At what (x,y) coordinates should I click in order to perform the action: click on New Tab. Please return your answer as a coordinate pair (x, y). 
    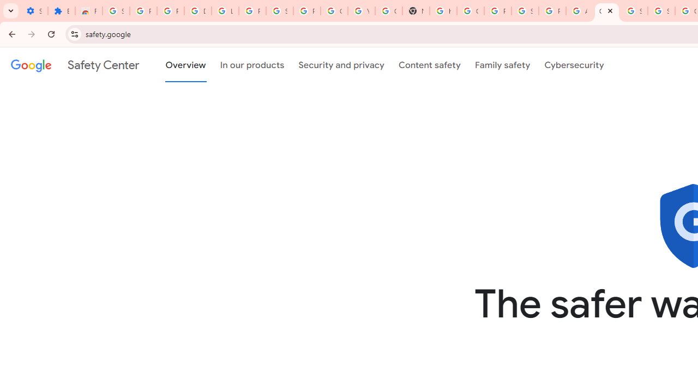
    Looking at the image, I should click on (416, 11).